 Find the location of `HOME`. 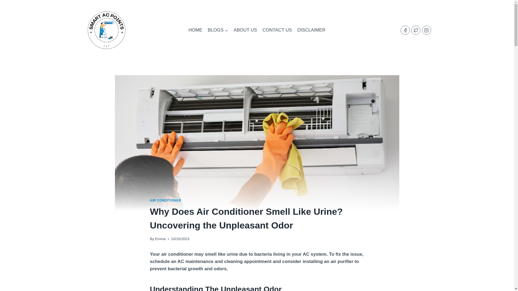

HOME is located at coordinates (195, 30).